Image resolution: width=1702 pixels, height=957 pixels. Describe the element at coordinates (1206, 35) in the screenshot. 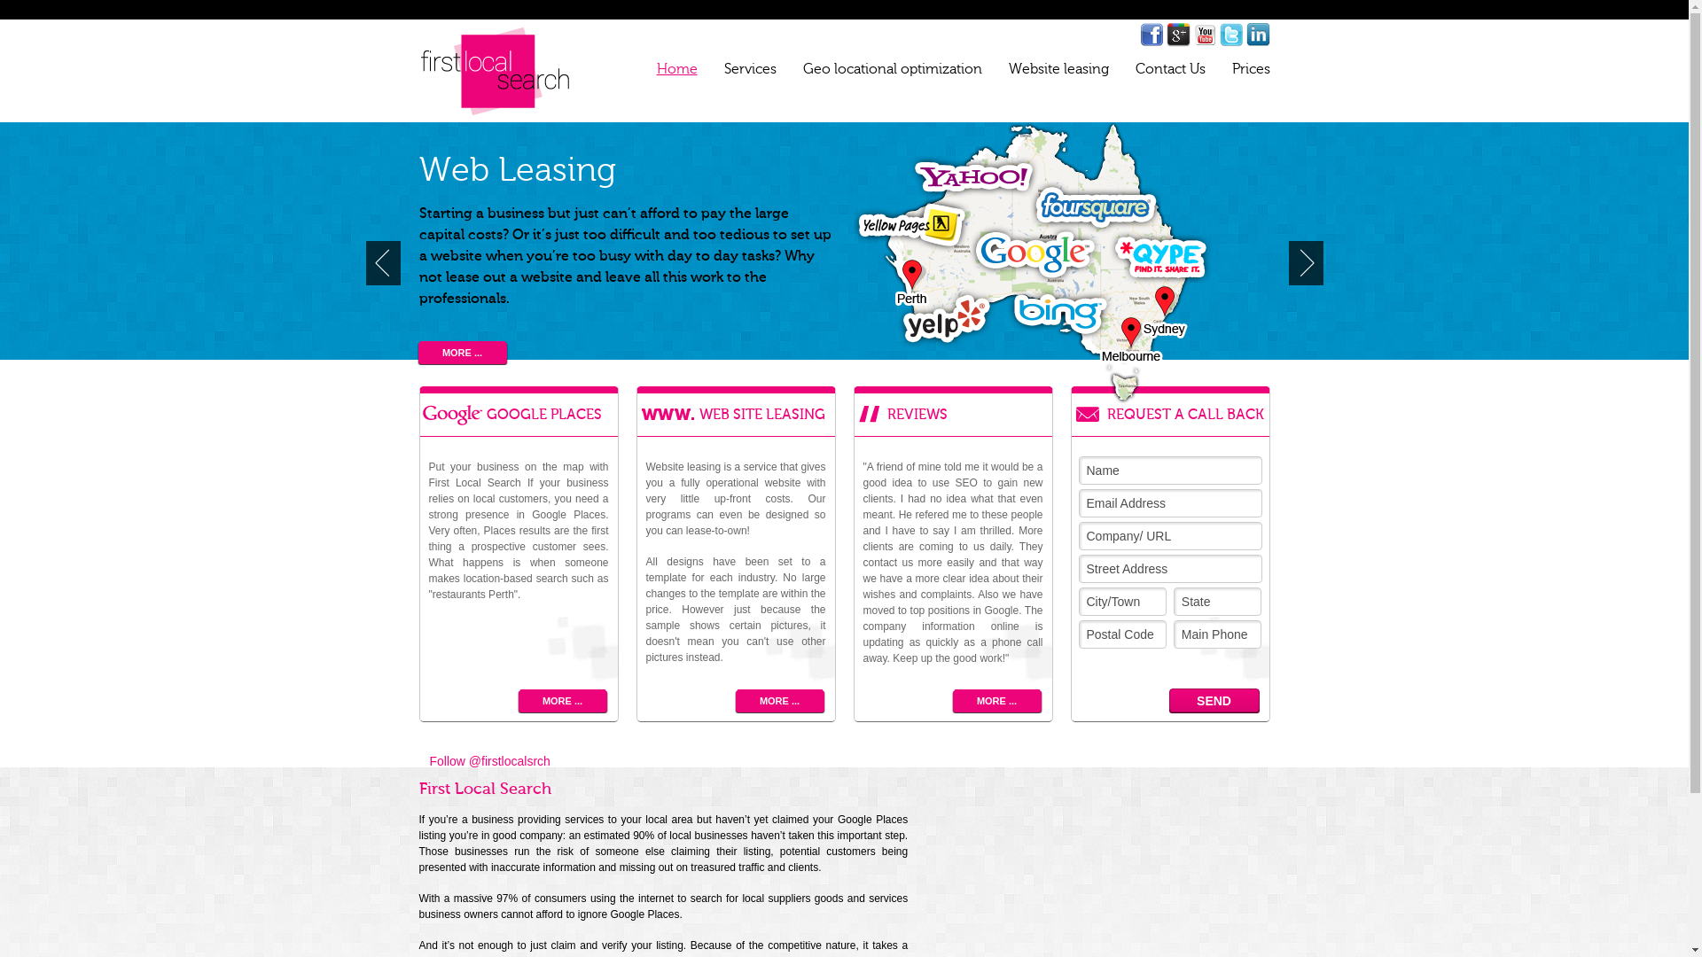

I see `Our Youtube Page` at that location.